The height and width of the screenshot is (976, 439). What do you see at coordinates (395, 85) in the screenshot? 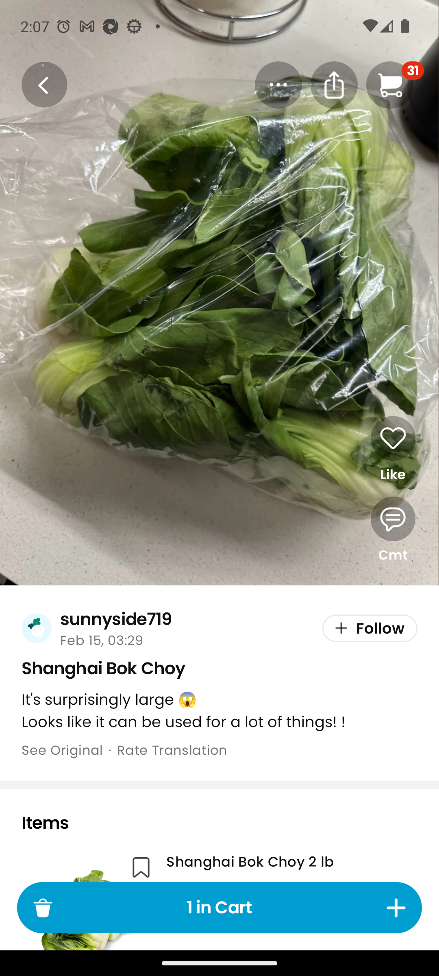
I see `31` at bounding box center [395, 85].